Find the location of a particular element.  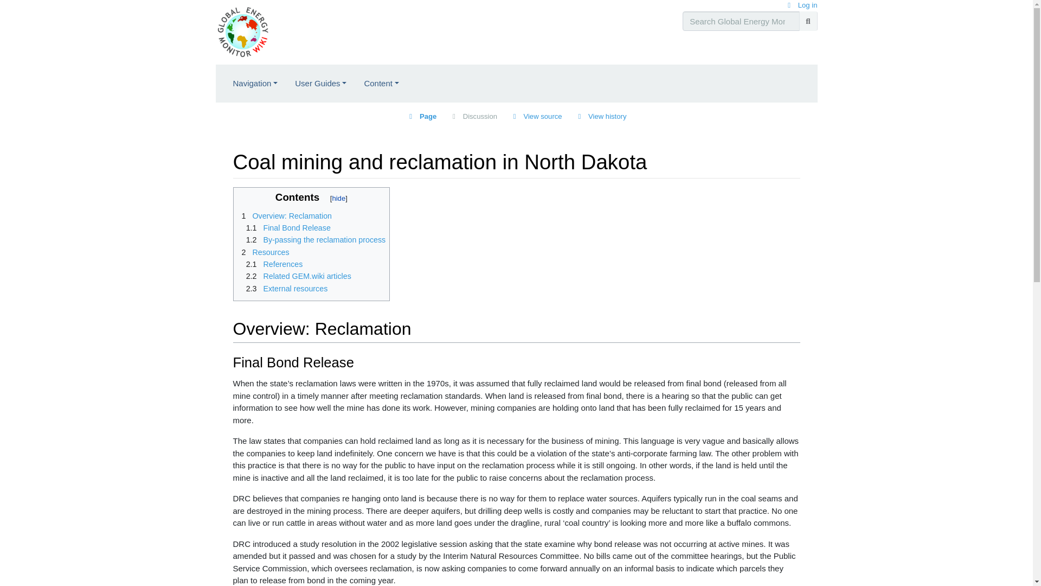

Go to a page with this exact name if it exists is located at coordinates (808, 21).